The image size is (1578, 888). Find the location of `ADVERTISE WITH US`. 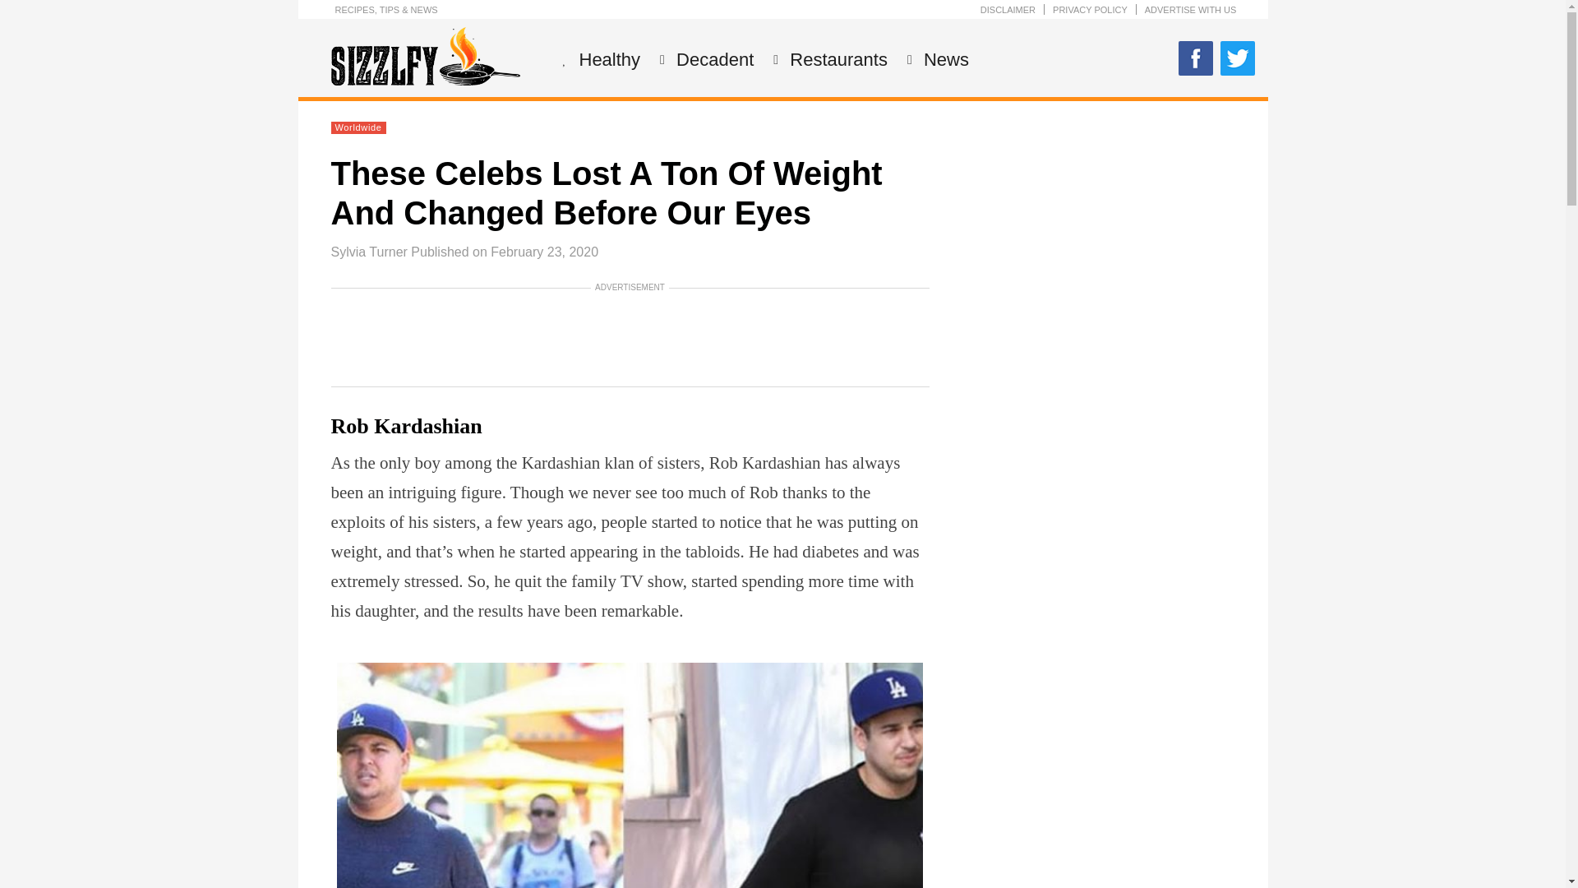

ADVERTISE WITH US is located at coordinates (1191, 10).